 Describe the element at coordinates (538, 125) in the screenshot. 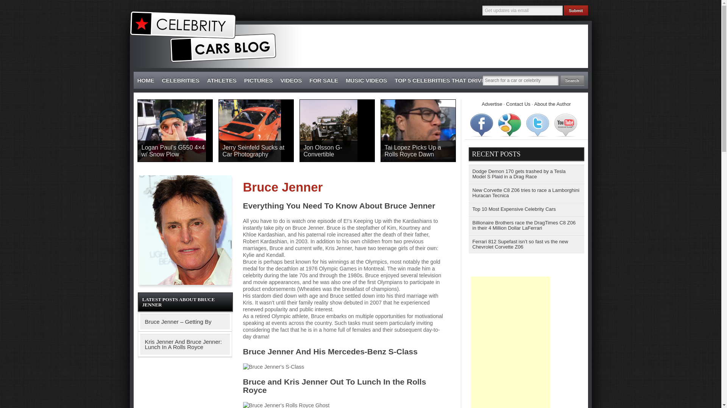

I see `Twitter` at that location.